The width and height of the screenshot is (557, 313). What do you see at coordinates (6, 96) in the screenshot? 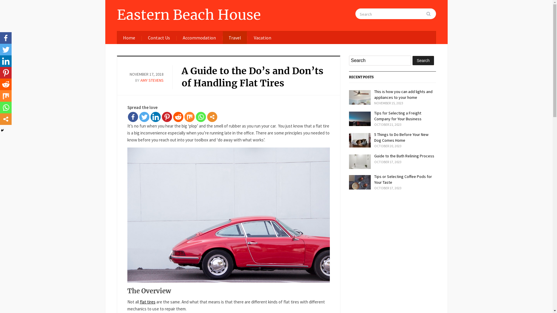
I see `Mix` at bounding box center [6, 96].